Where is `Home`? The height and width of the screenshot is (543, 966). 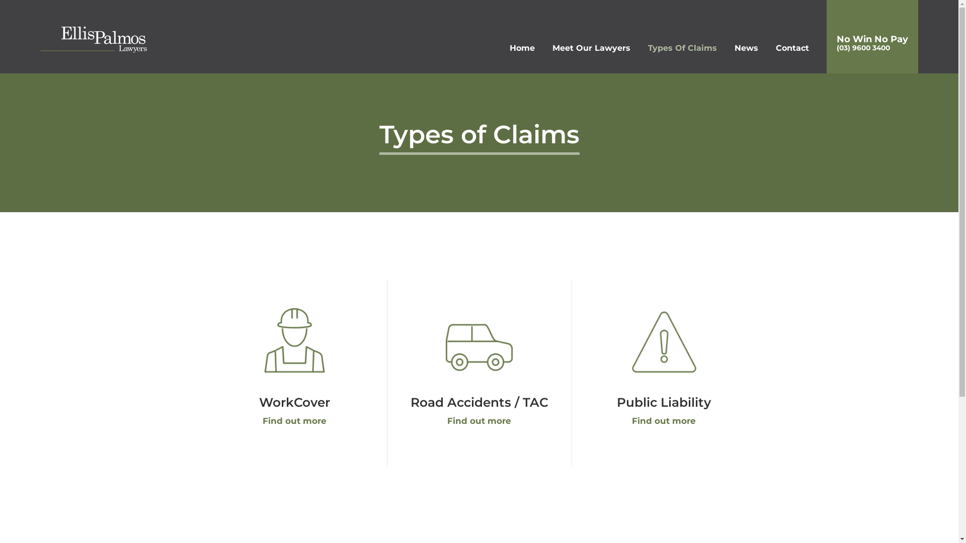
Home is located at coordinates (522, 50).